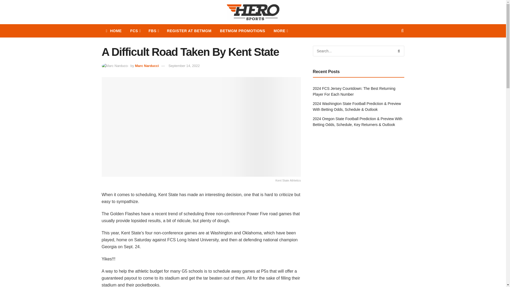 This screenshot has height=287, width=510. What do you see at coordinates (242, 31) in the screenshot?
I see `BETMGM PROMOTIONS` at bounding box center [242, 31].